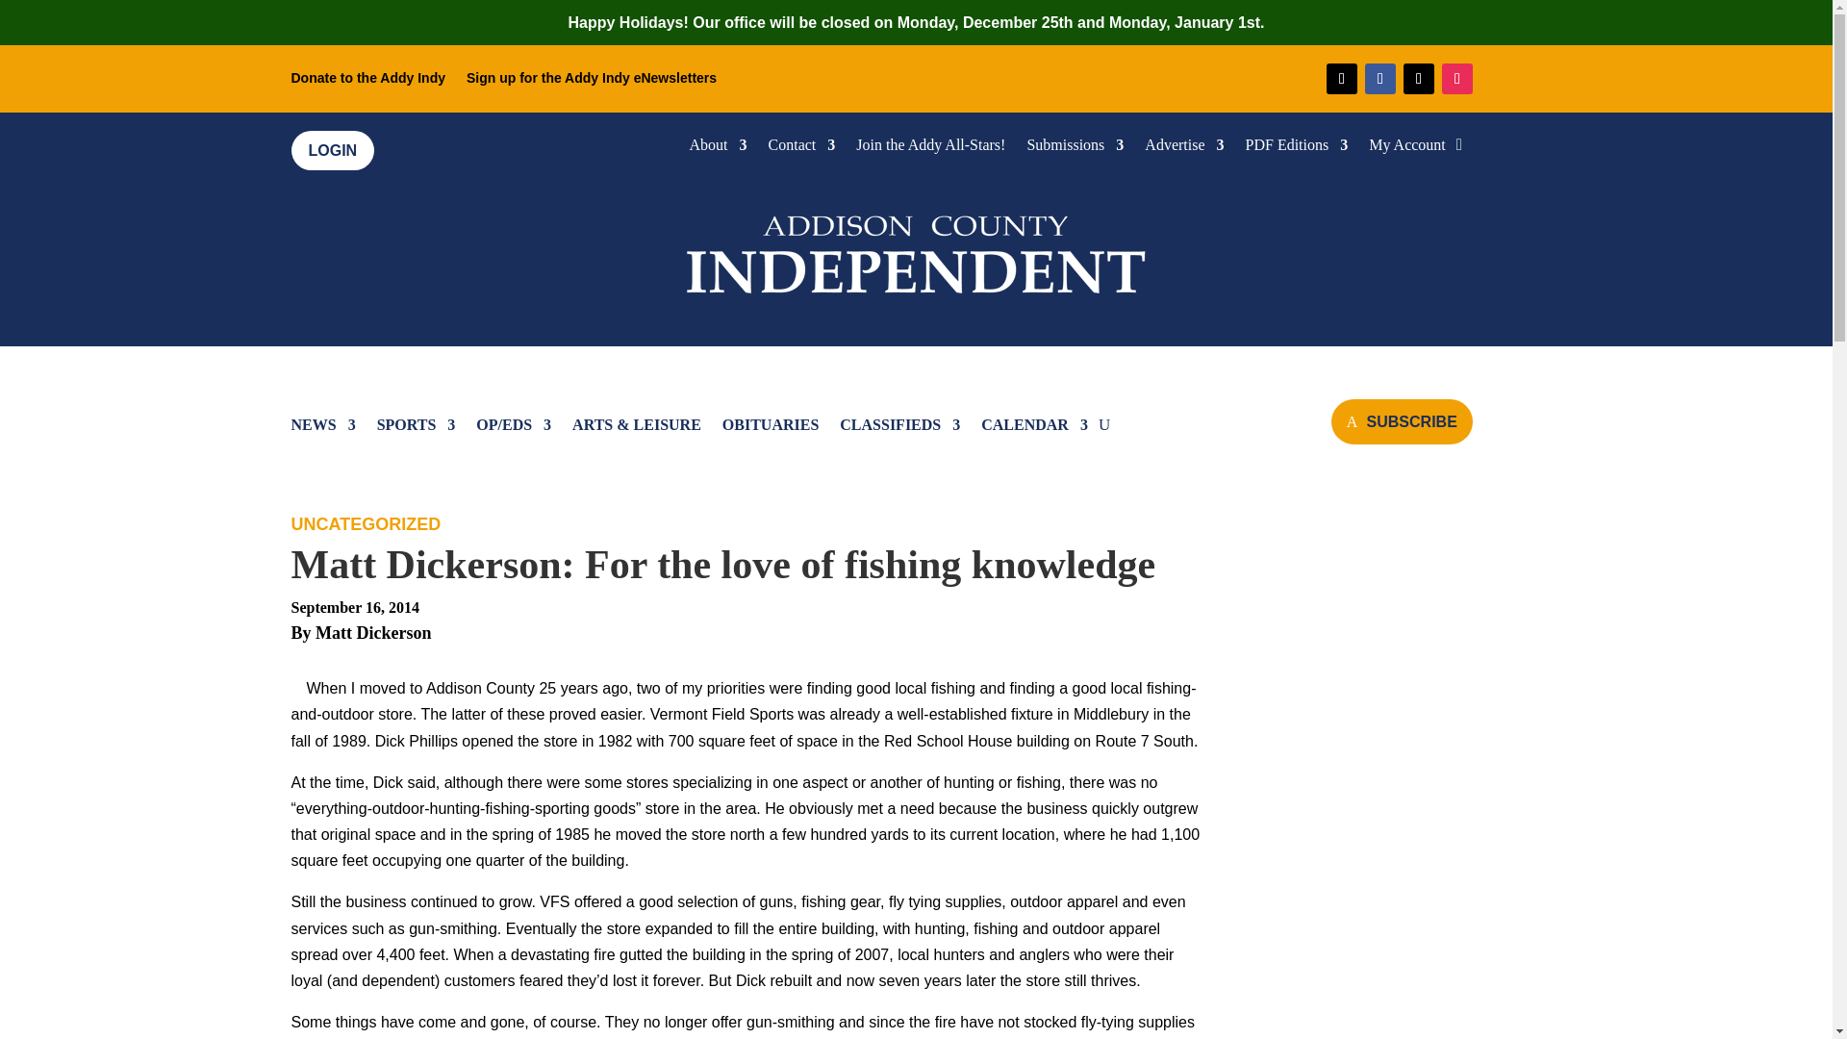 The height and width of the screenshot is (1039, 1847). Describe the element at coordinates (916, 250) in the screenshot. I see `addison-logo` at that location.